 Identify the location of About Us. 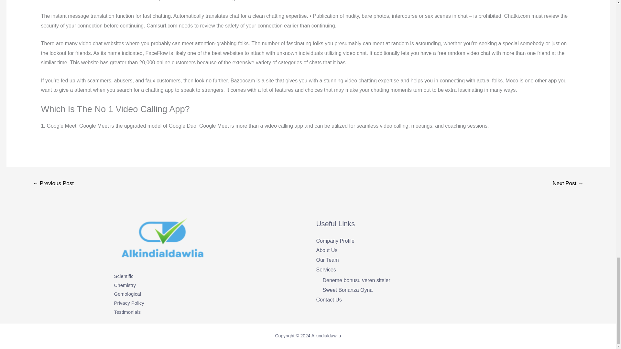
(327, 250).